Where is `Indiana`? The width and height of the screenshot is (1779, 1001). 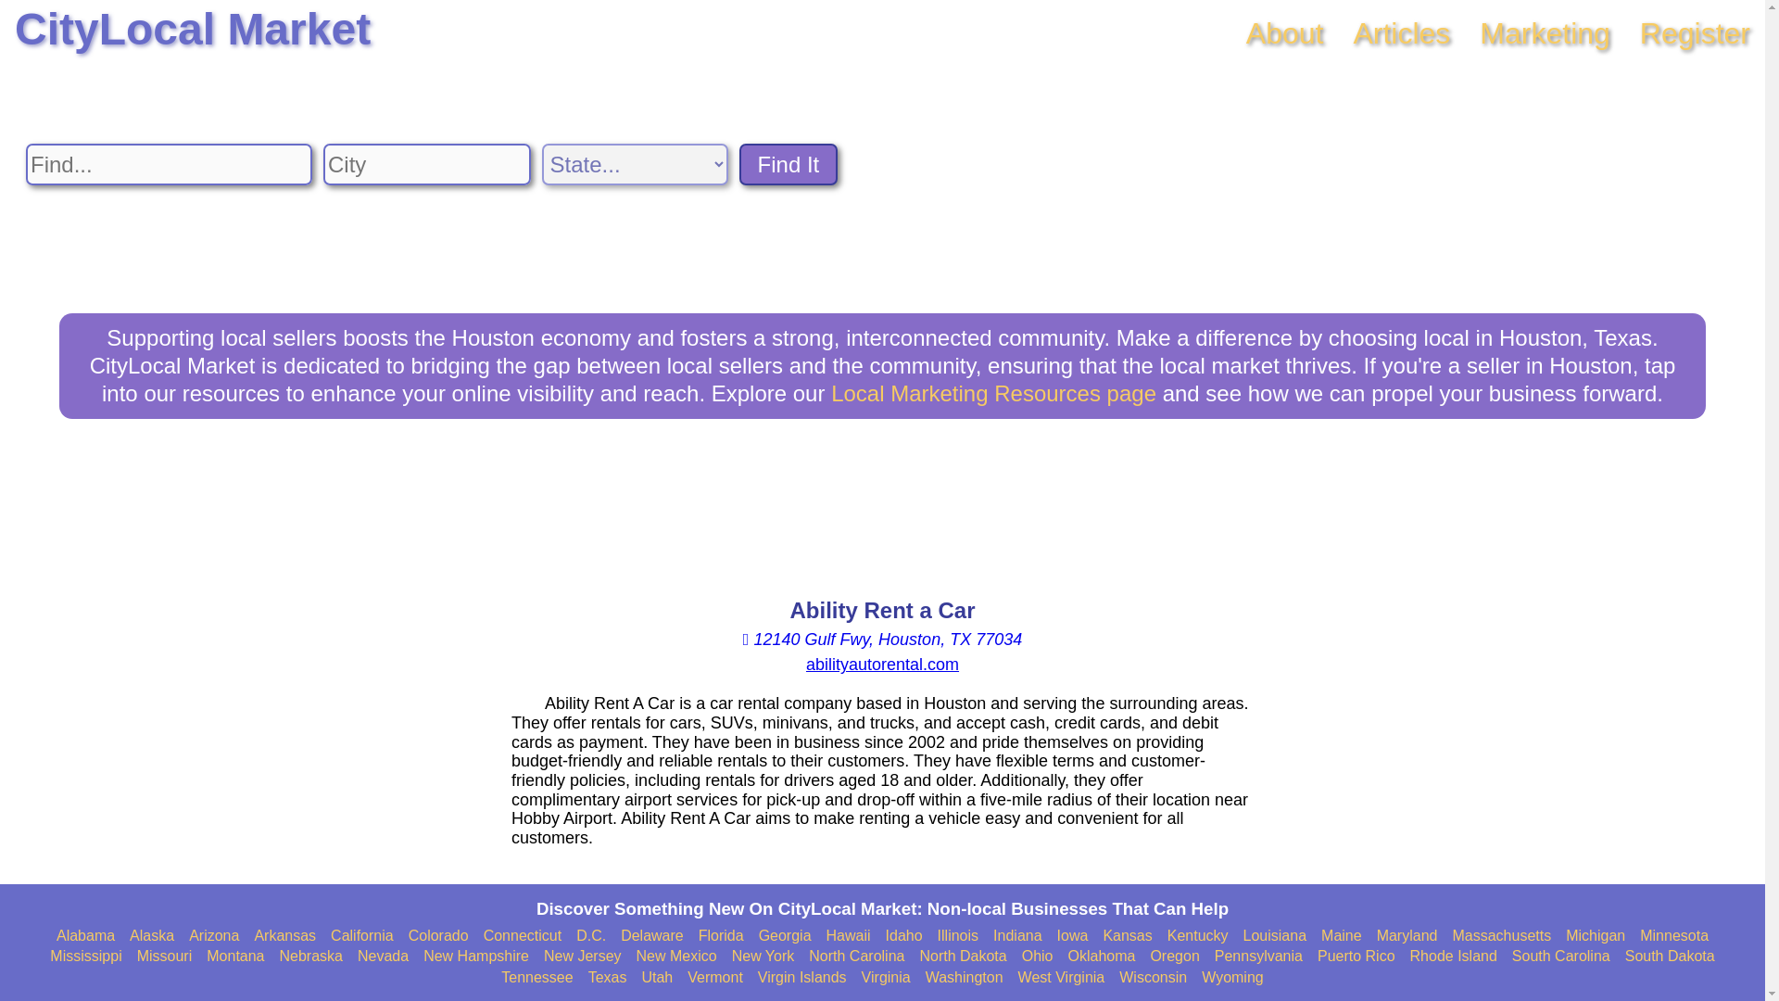 Indiana is located at coordinates (1017, 936).